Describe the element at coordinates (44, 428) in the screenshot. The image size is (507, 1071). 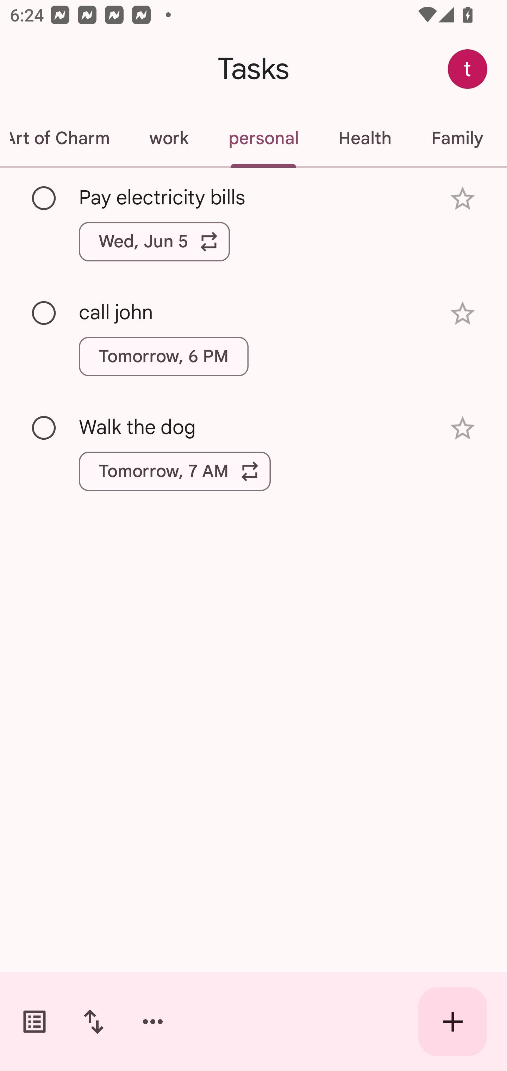
I see `Mark as complete` at that location.